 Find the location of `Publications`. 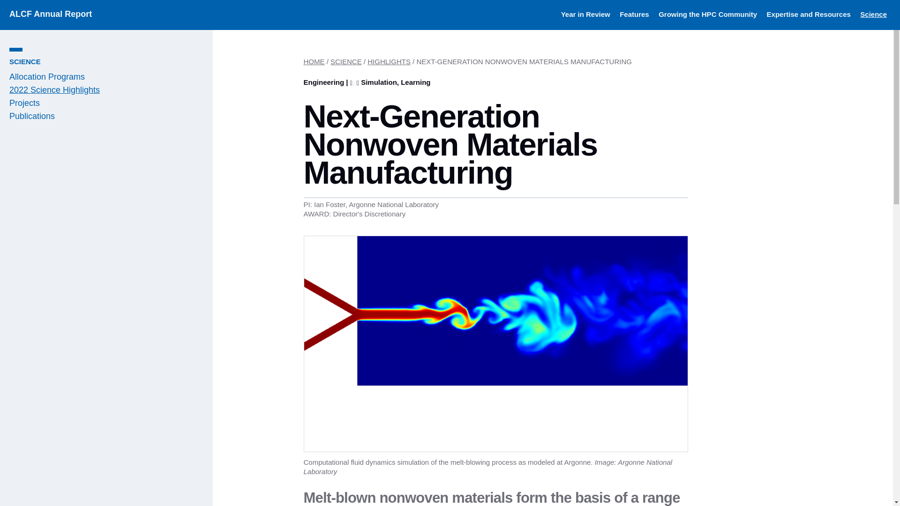

Publications is located at coordinates (32, 116).